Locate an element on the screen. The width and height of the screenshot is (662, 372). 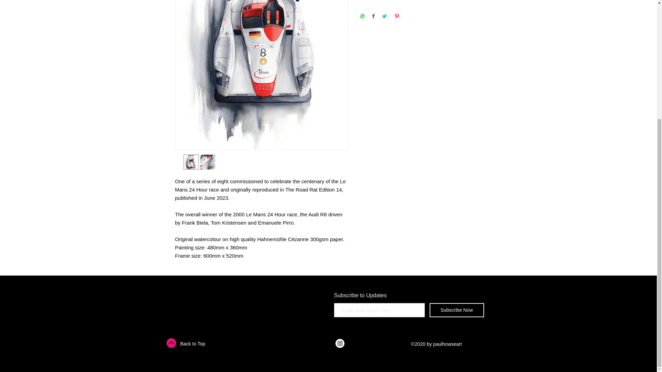
Back to Top is located at coordinates (192, 344).